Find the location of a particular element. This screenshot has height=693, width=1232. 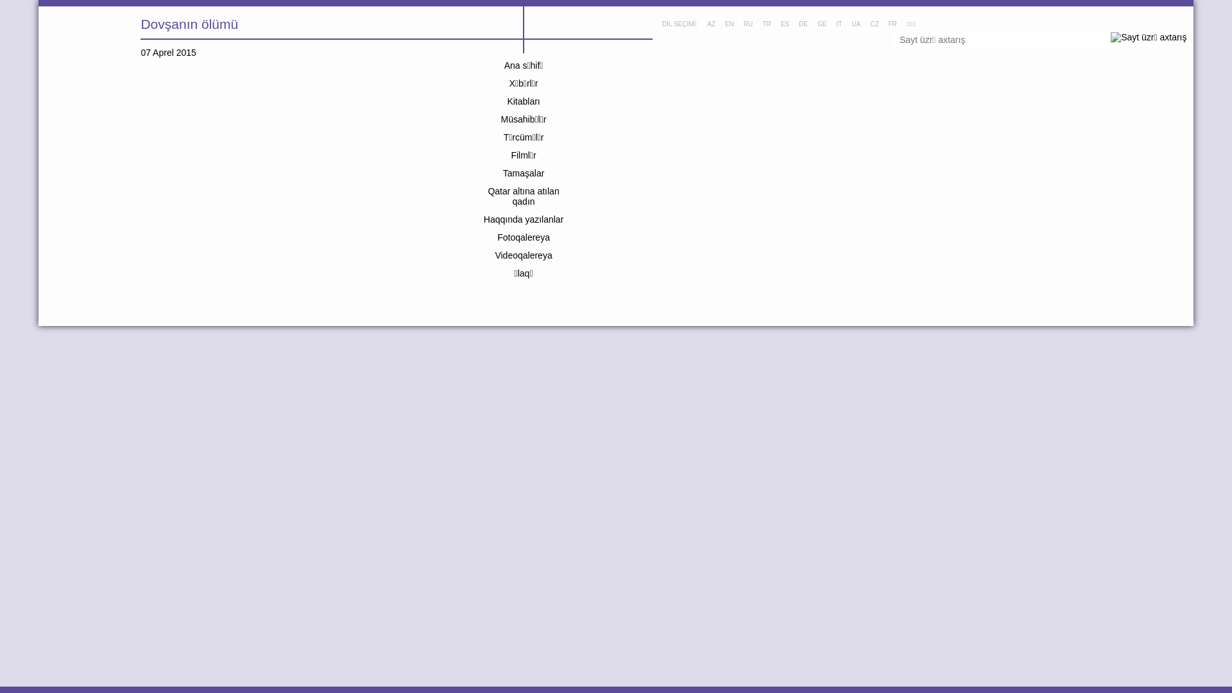

Fotoqalereya is located at coordinates (524, 237).